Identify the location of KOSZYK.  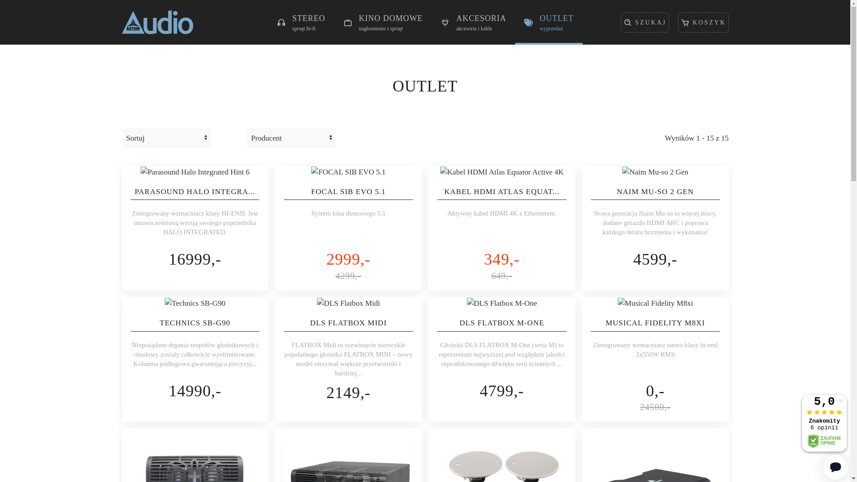
(703, 22).